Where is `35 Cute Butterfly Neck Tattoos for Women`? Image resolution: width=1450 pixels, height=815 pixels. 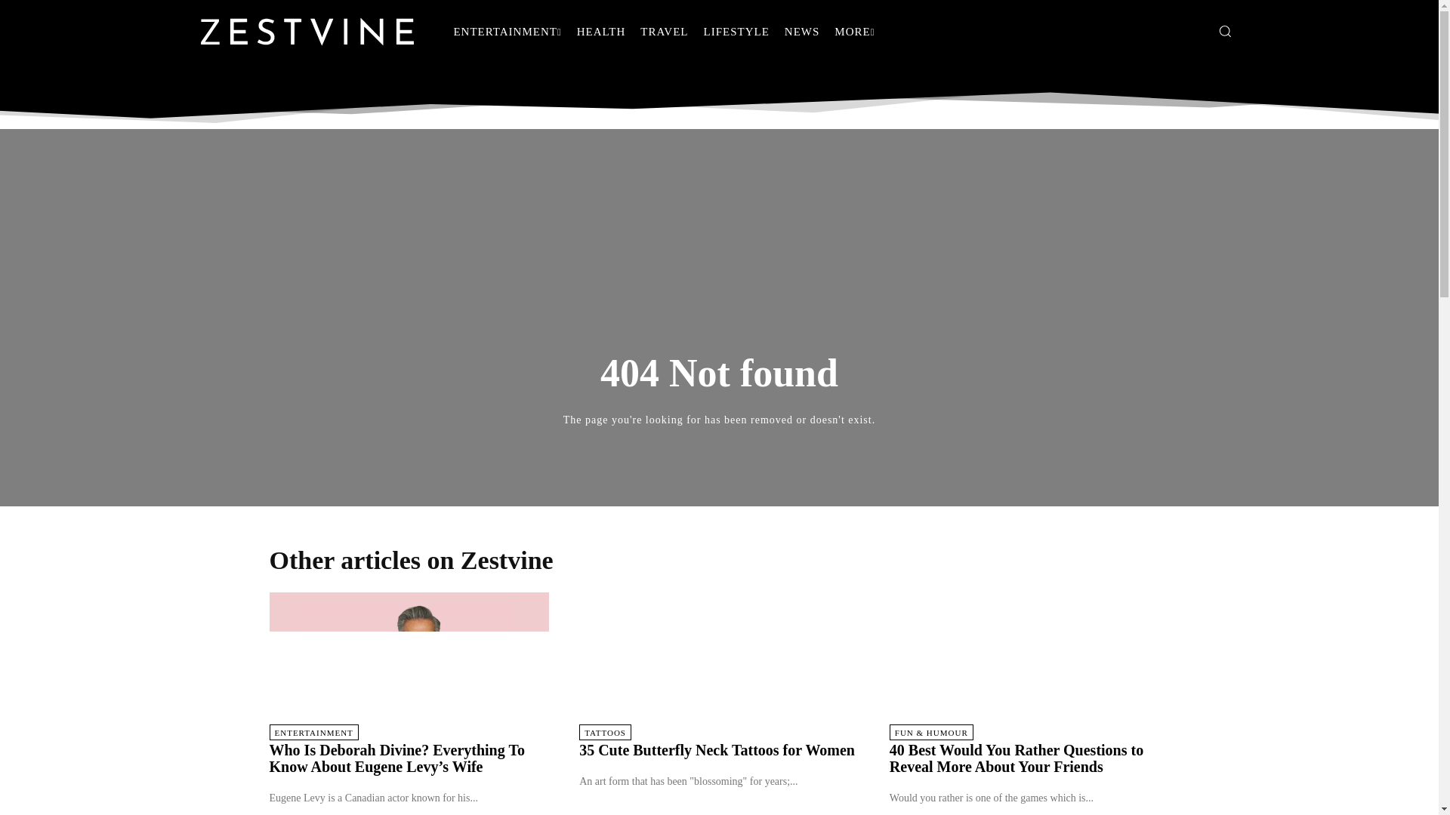
35 Cute Butterfly Neck Tattoos for Women is located at coordinates (717, 750).